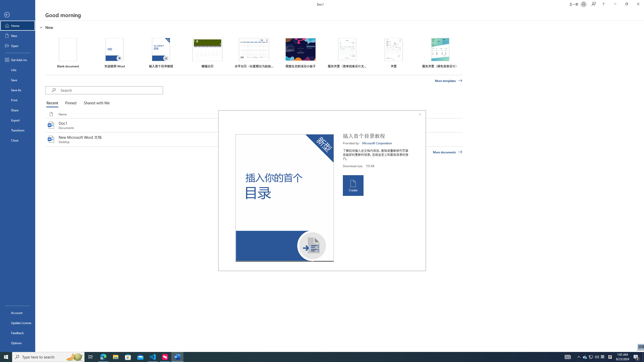  What do you see at coordinates (18, 80) in the screenshot?
I see `Save` at bounding box center [18, 80].